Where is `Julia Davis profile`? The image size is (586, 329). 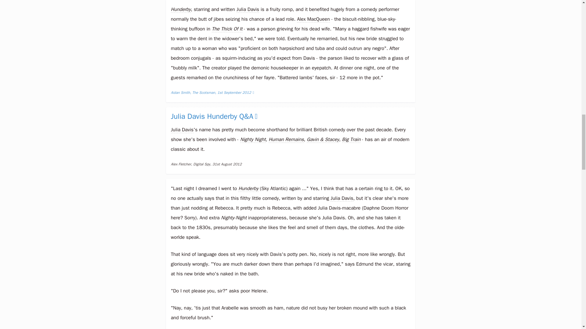
Julia Davis profile is located at coordinates (248, 9).